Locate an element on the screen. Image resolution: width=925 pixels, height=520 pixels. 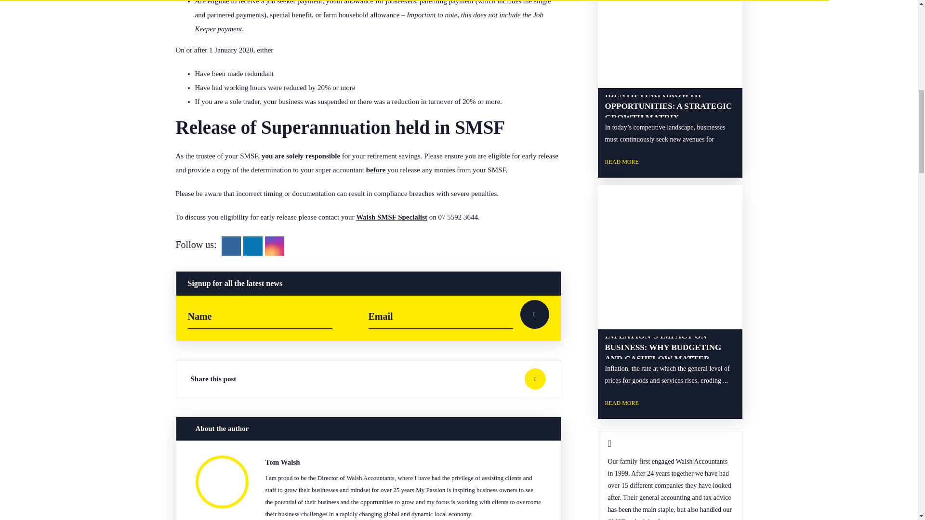
Facebook is located at coordinates (231, 246).